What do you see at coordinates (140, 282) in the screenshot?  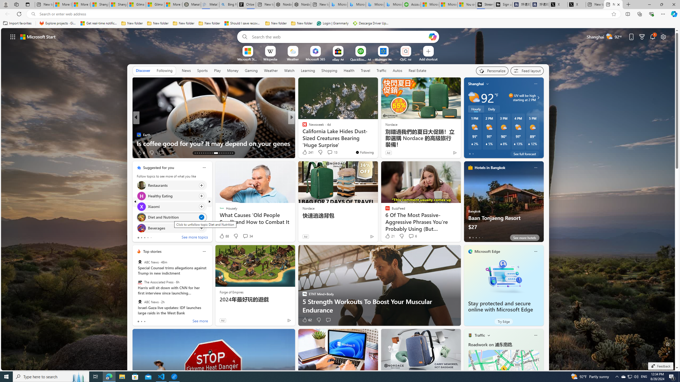 I see `The Associated Press` at bounding box center [140, 282].